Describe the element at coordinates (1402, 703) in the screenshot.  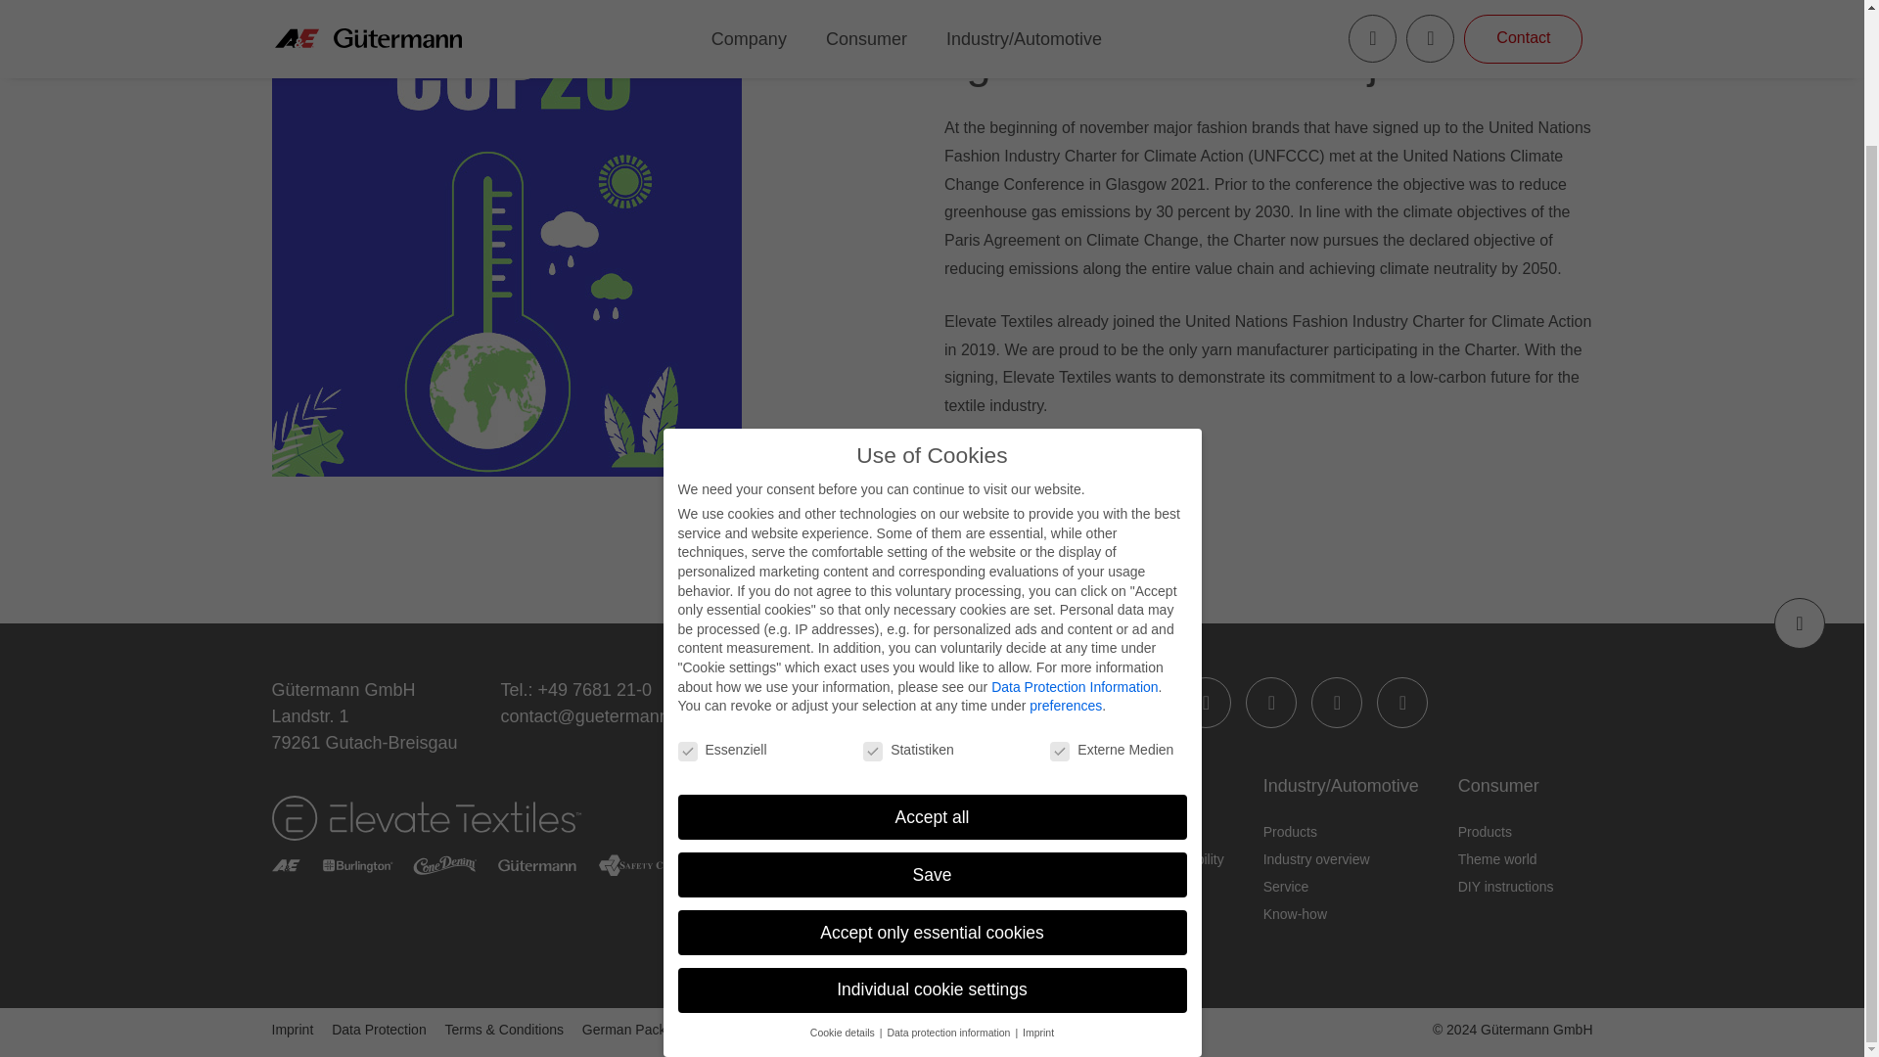
I see `Pinterest` at that location.